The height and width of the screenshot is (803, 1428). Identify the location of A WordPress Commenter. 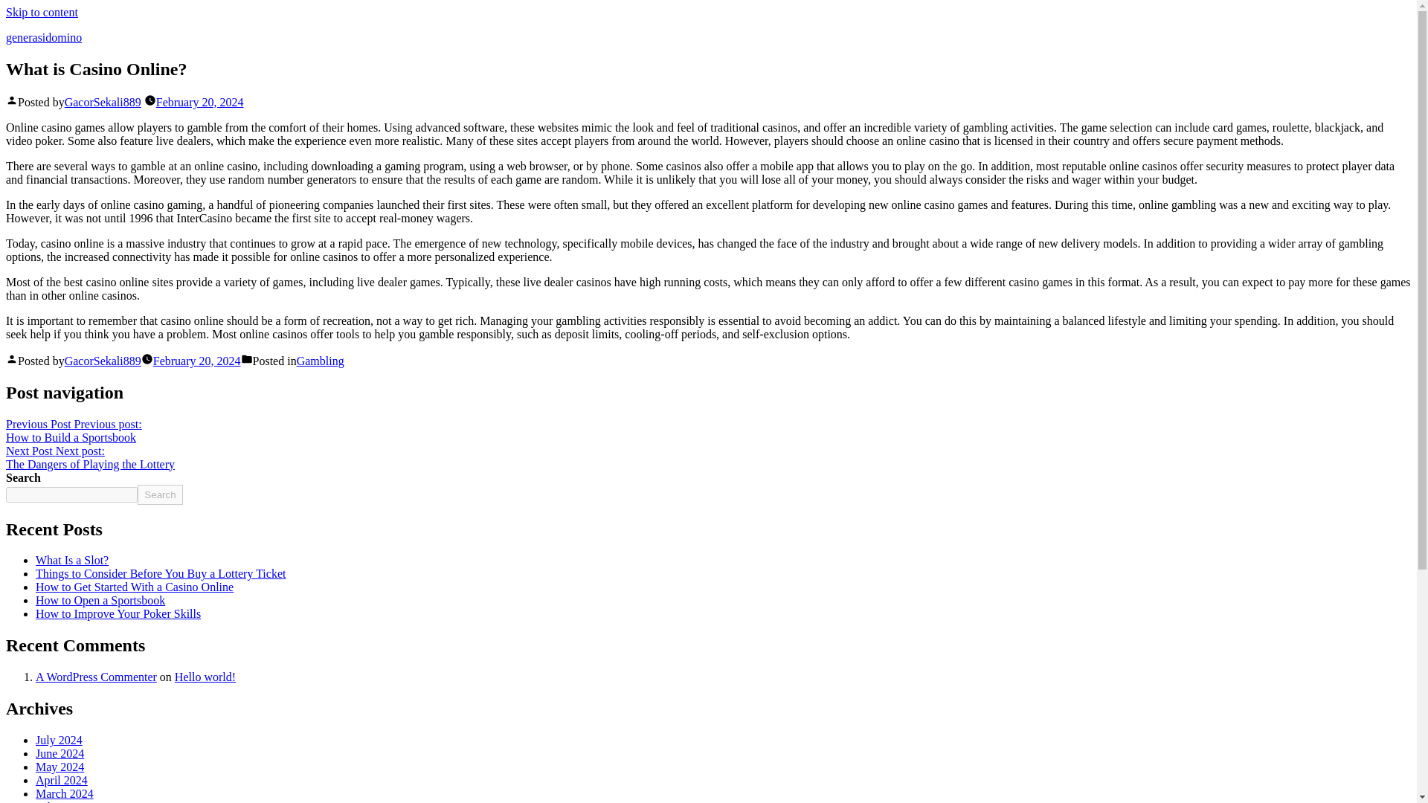
(97, 677).